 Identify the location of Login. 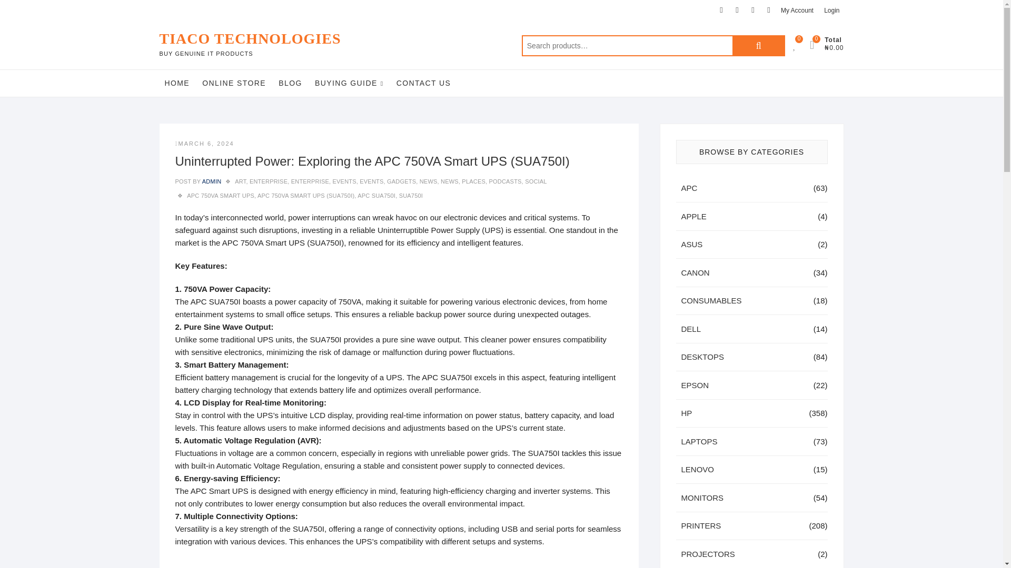
(831, 11).